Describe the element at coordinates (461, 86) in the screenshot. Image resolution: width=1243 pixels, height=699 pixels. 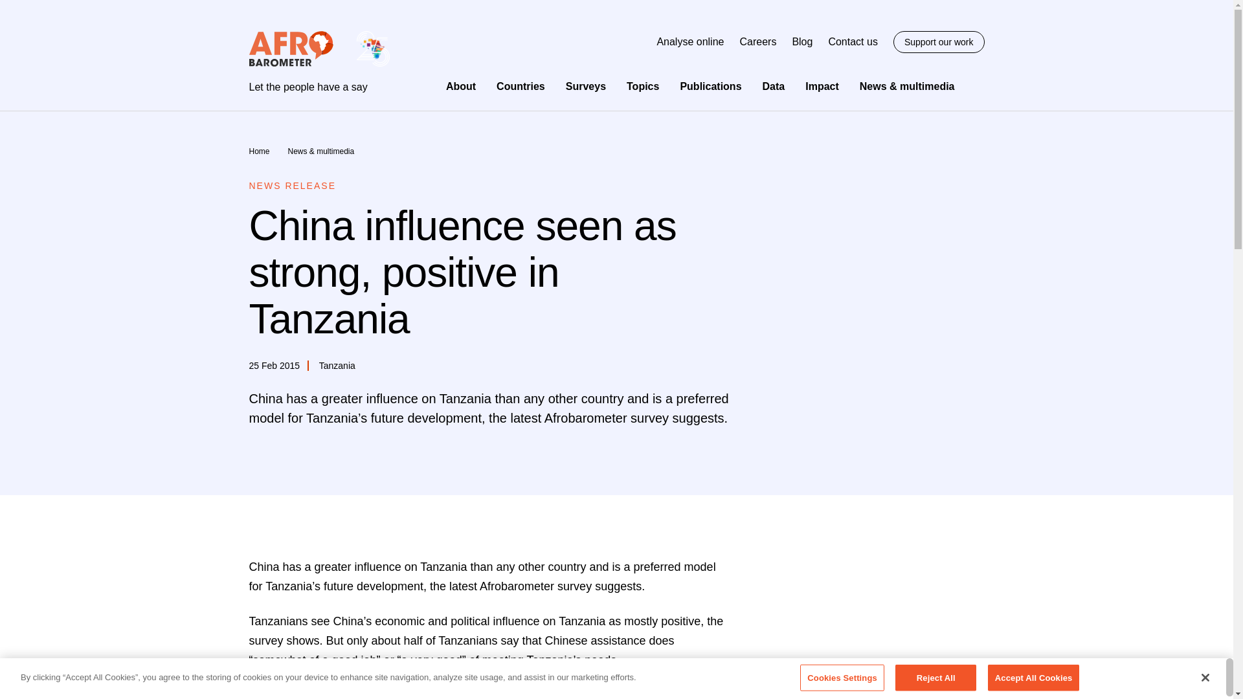
I see `About` at that location.